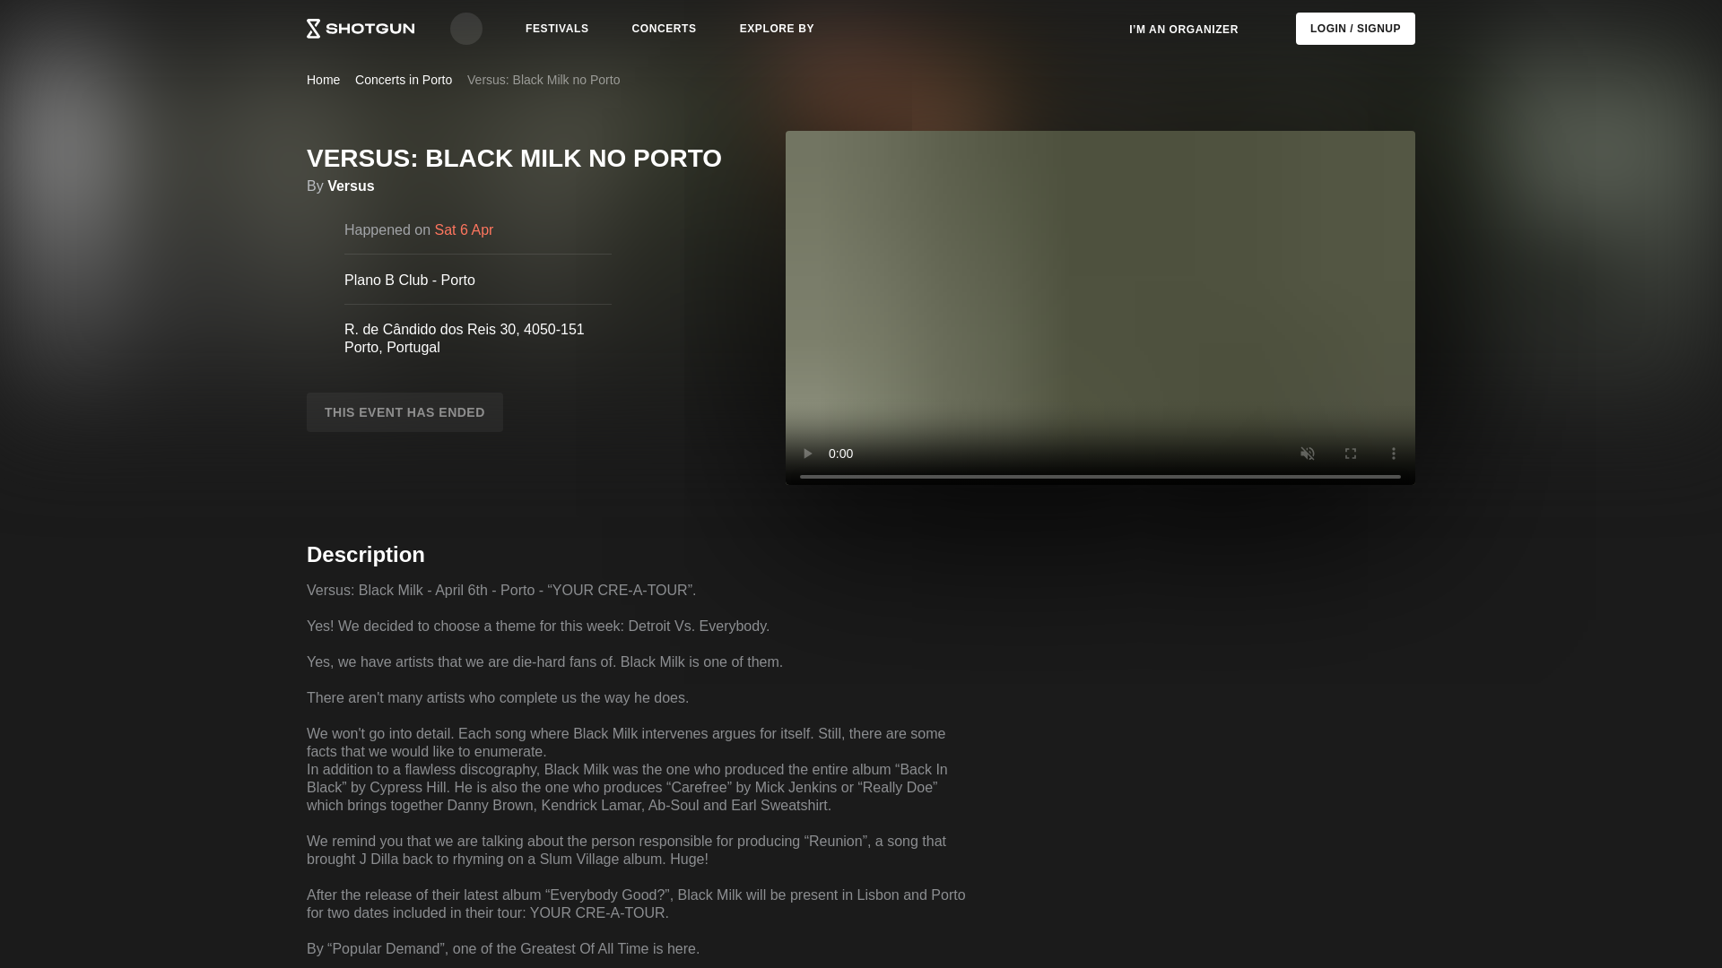 The width and height of the screenshot is (1722, 968). I want to click on Versus: Black Milk no Porto, so click(544, 79).